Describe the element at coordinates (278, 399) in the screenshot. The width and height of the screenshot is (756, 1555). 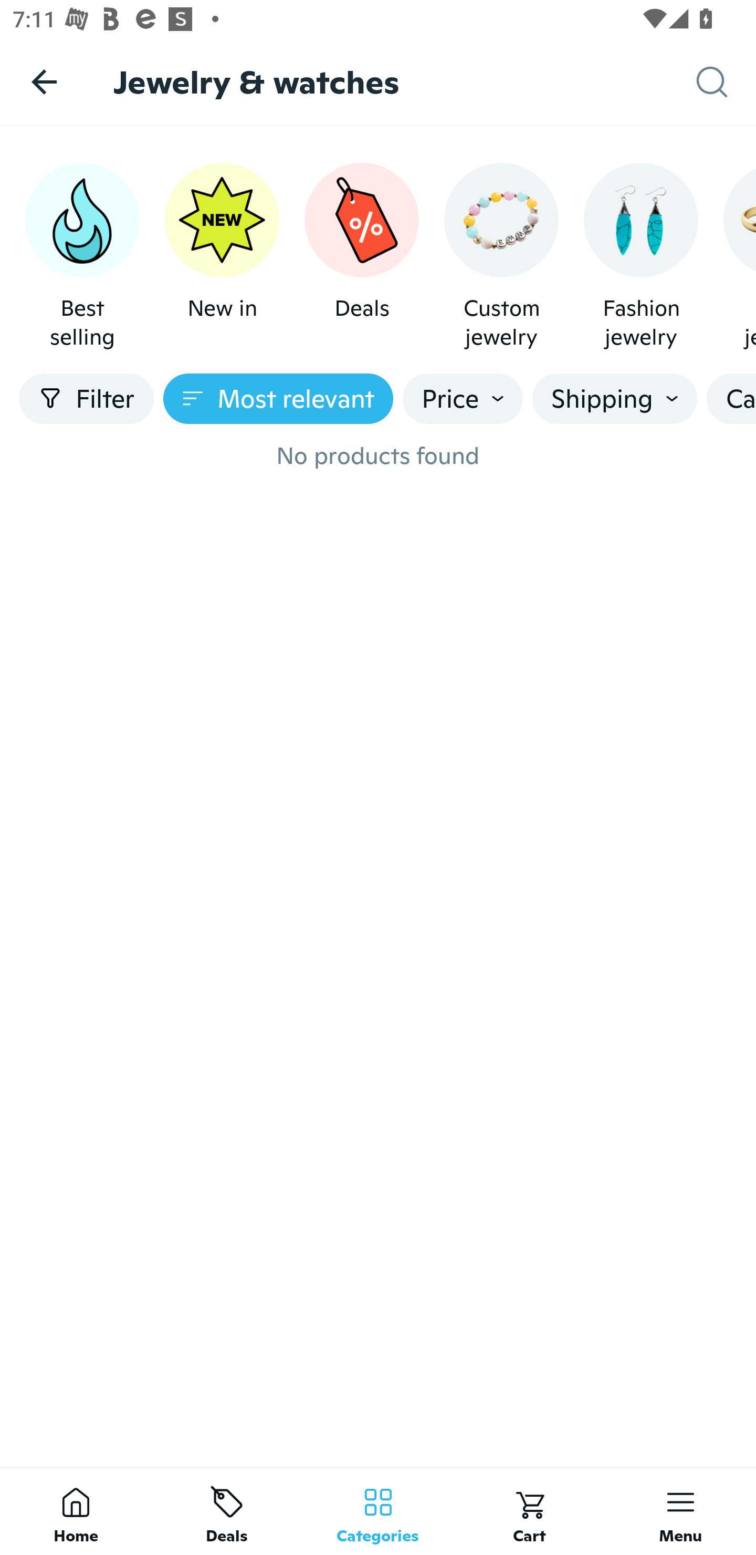
I see `Most relevant` at that location.